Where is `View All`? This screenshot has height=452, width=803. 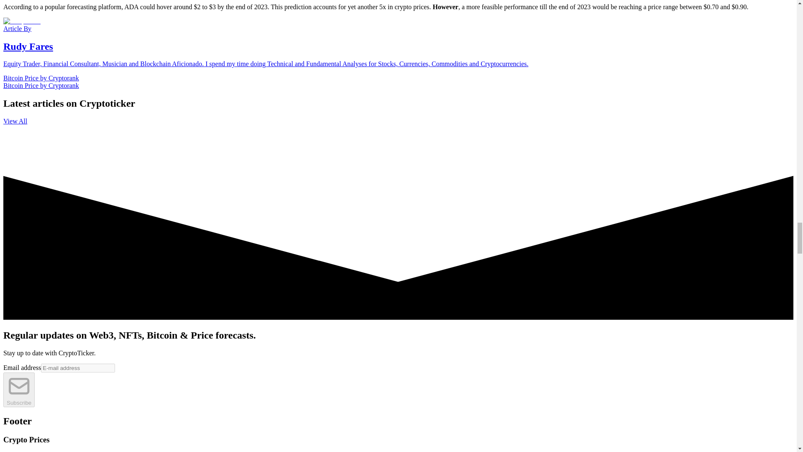 View All is located at coordinates (15, 121).